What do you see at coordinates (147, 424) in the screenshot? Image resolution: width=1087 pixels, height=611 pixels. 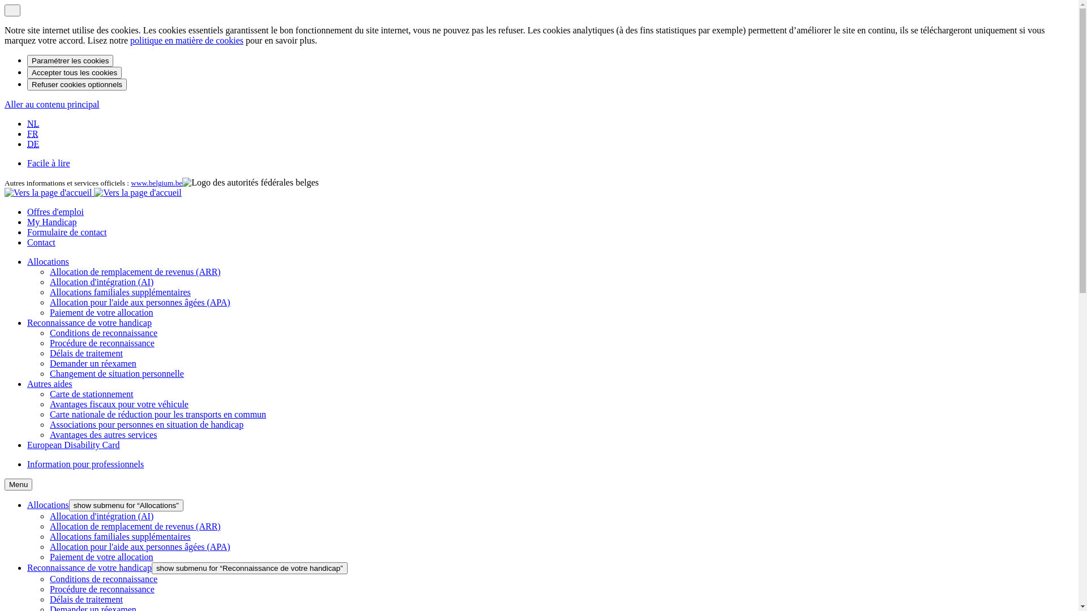 I see `Associations pour personnes en situation de handicap` at bounding box center [147, 424].